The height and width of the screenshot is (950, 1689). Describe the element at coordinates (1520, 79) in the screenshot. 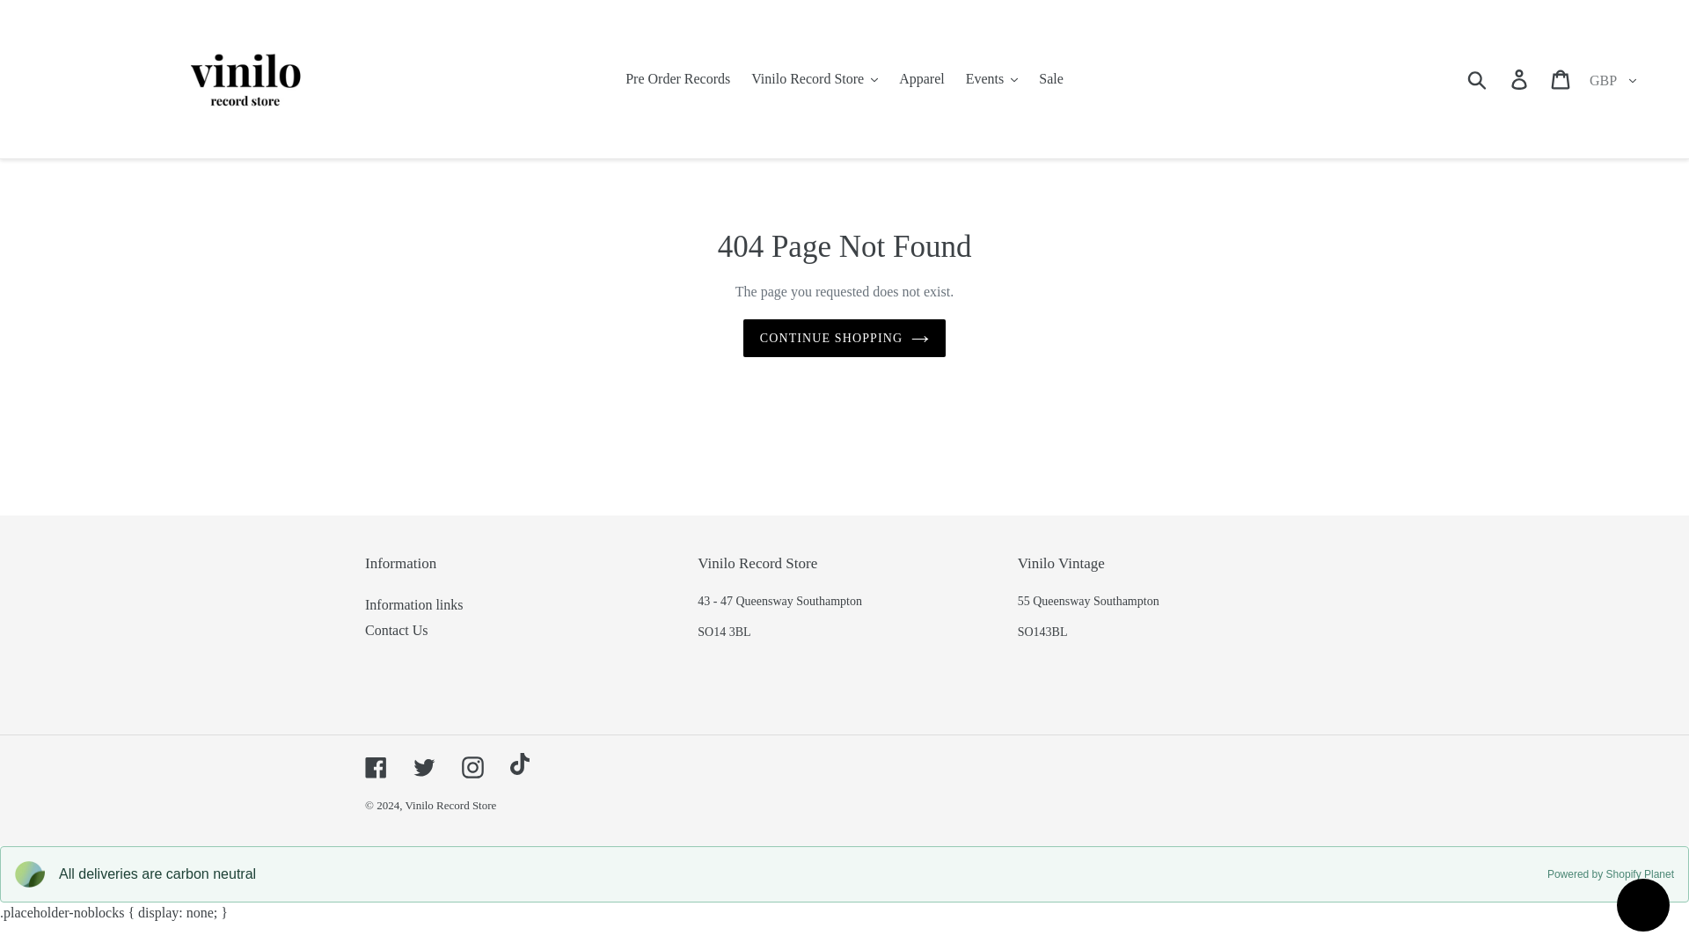

I see `Log in` at that location.